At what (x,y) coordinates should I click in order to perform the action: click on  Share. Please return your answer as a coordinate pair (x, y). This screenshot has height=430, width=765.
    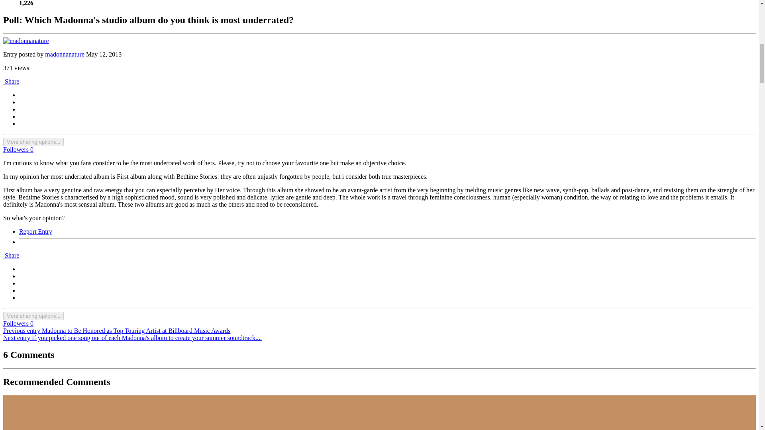
    Looking at the image, I should click on (11, 81).